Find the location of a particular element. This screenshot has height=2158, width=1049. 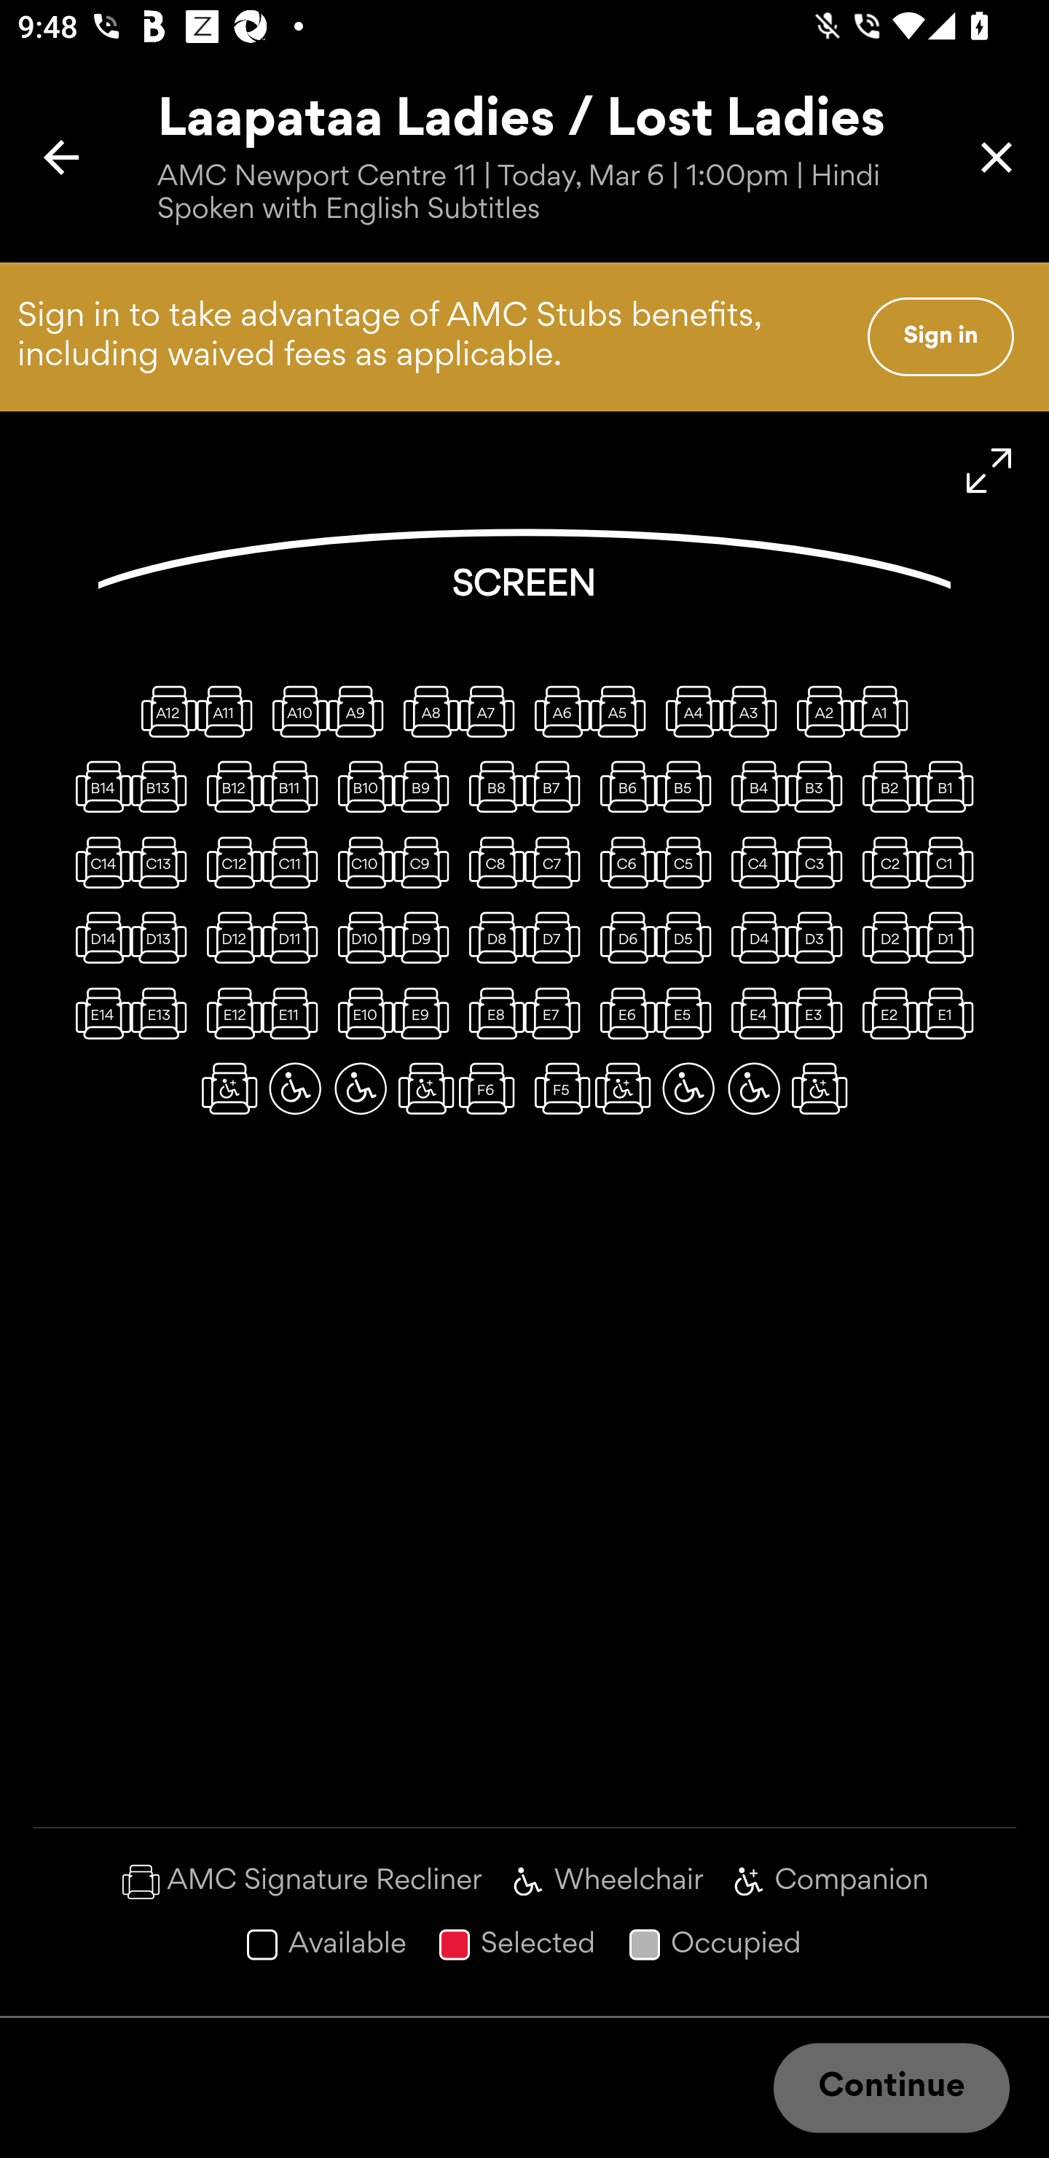

C14, Regular seat, available is located at coordinates (98, 862).